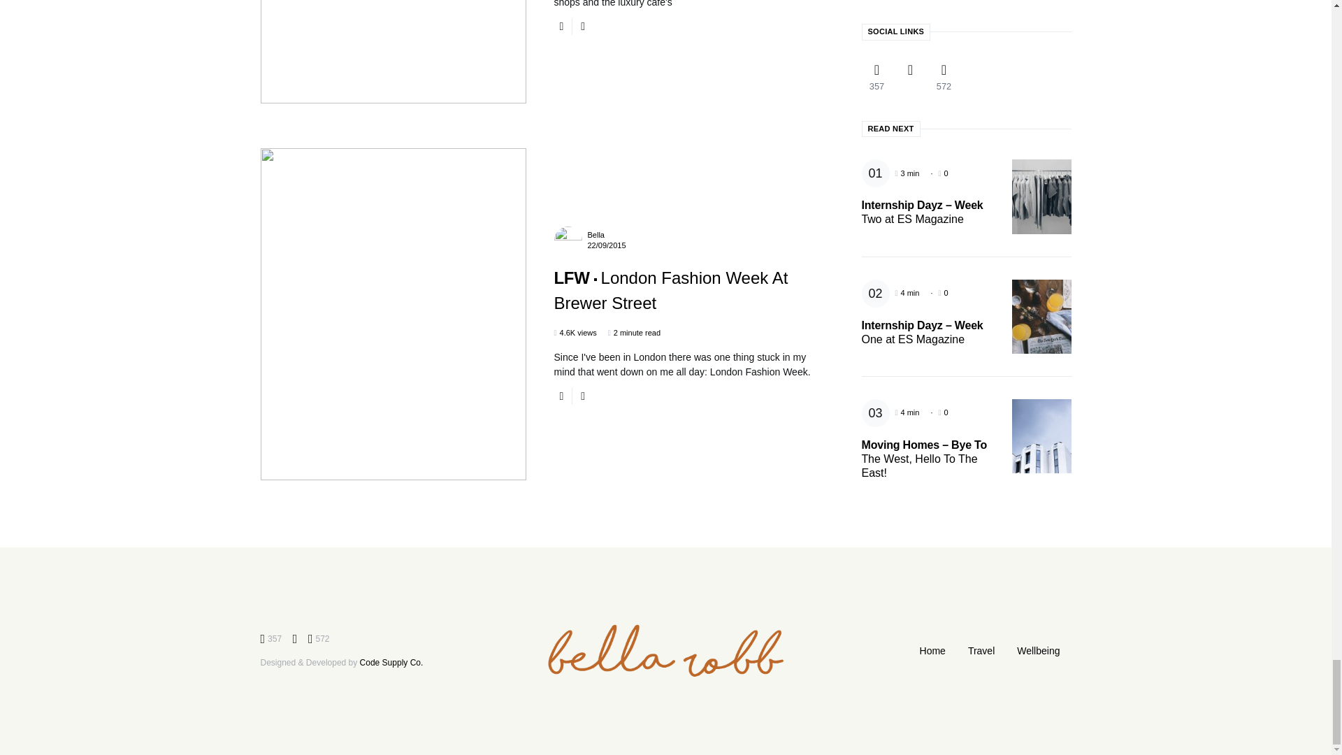 This screenshot has height=755, width=1342. What do you see at coordinates (670, 291) in the screenshot?
I see `London Fashion Week At Brewer Street` at bounding box center [670, 291].